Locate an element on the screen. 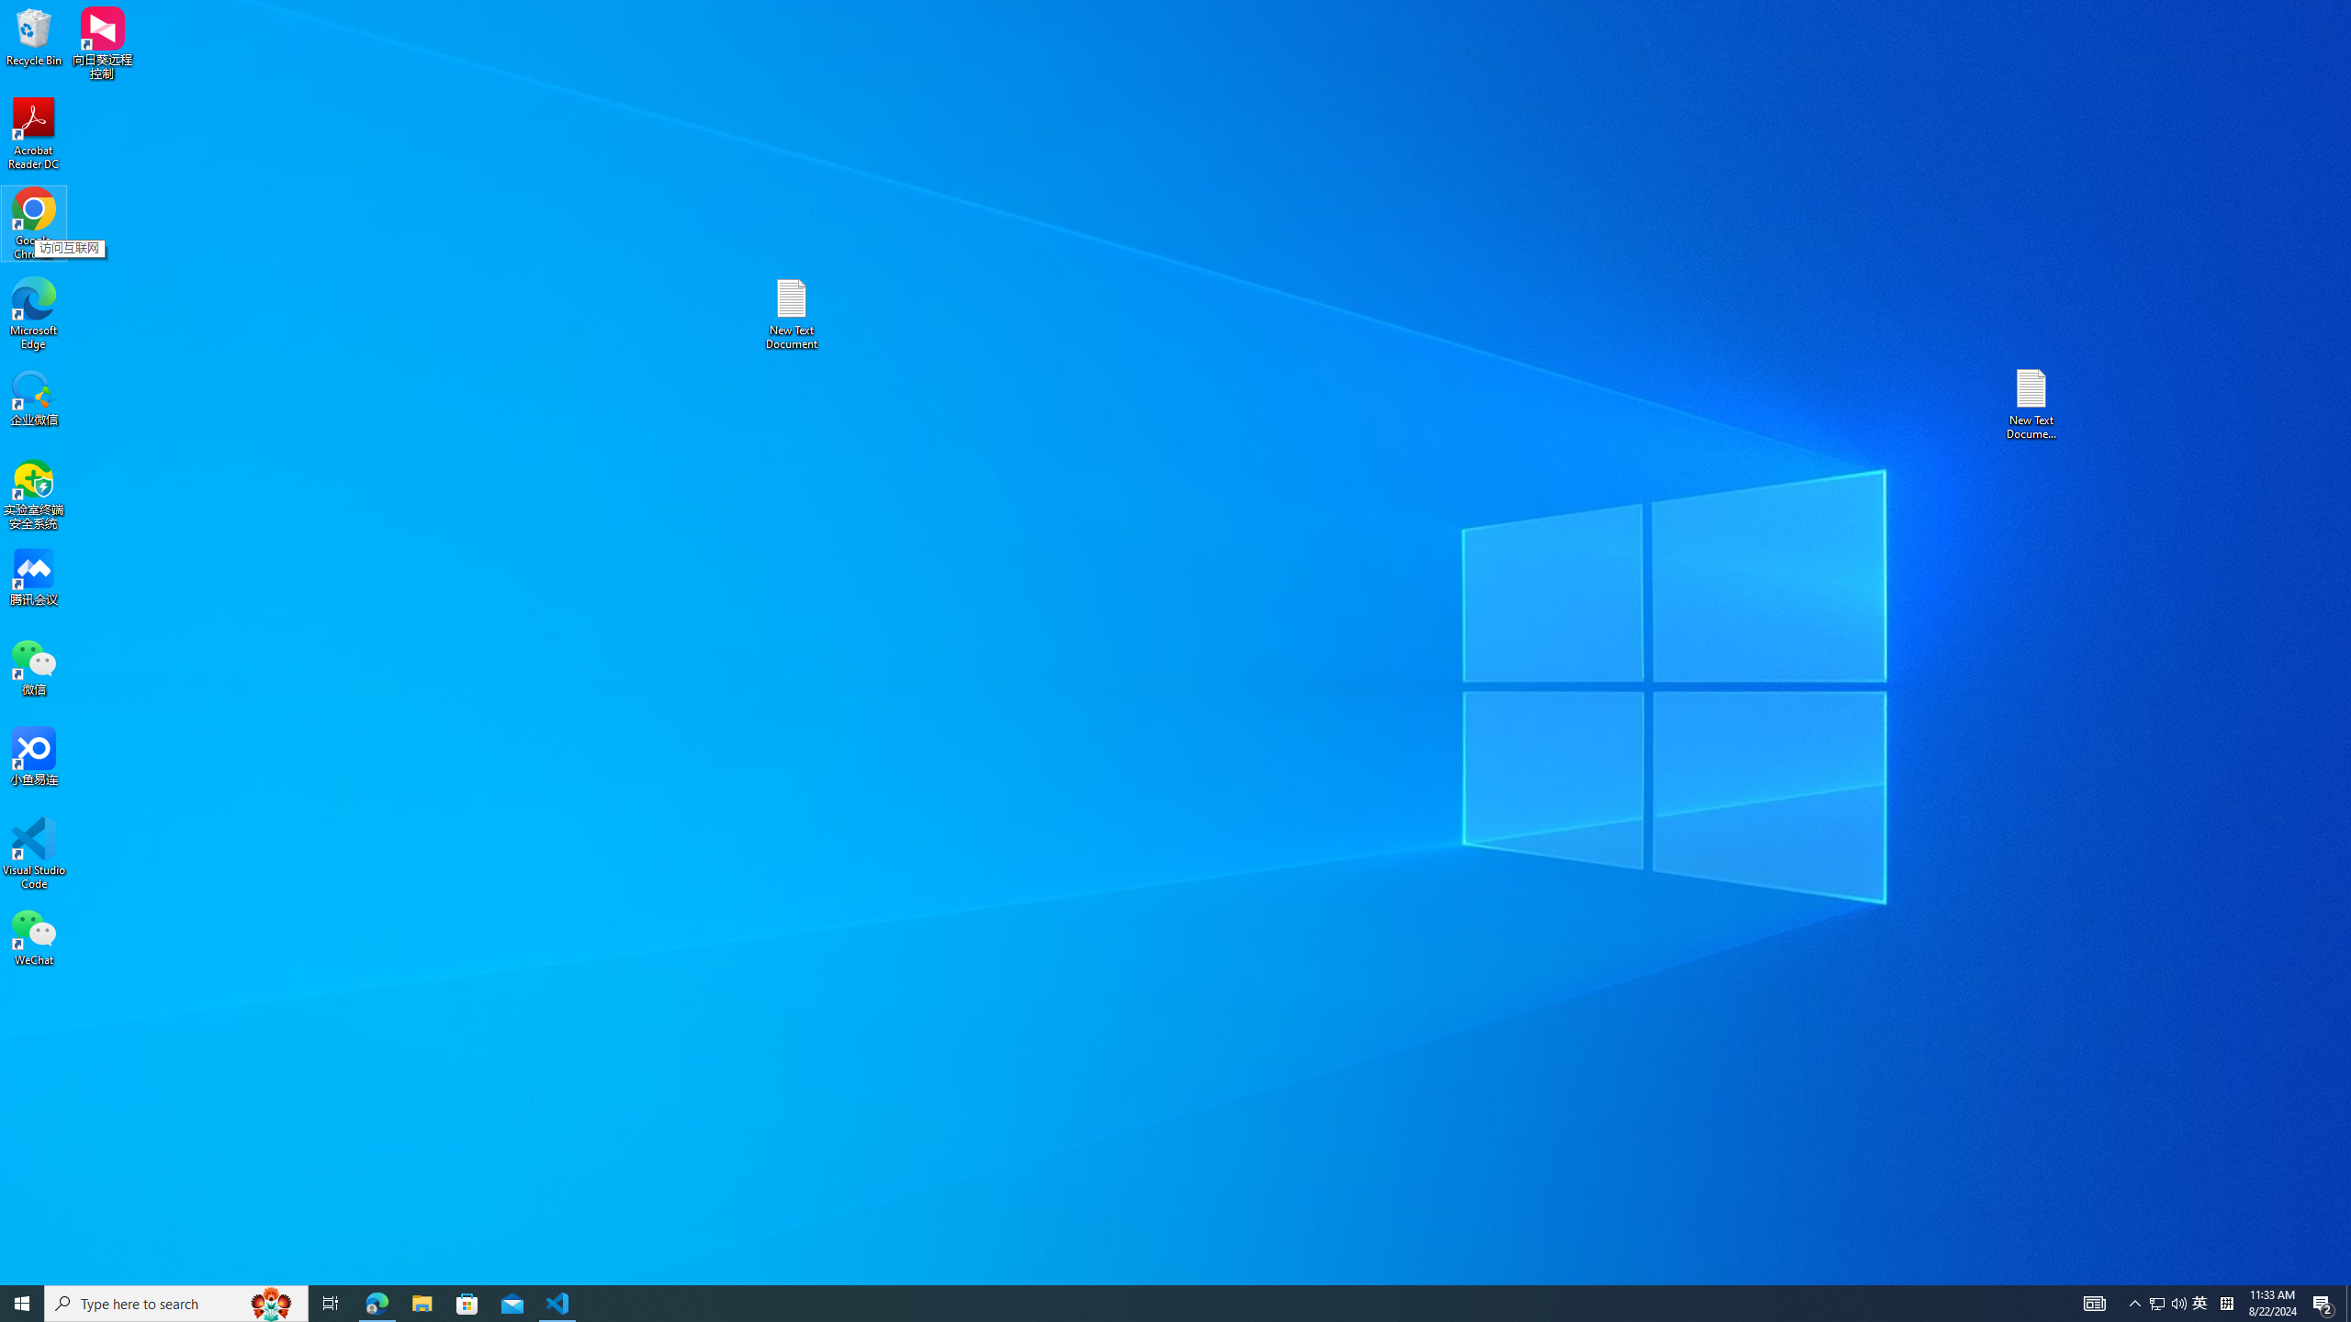 This screenshot has width=2351, height=1322. Task View is located at coordinates (331, 1304).